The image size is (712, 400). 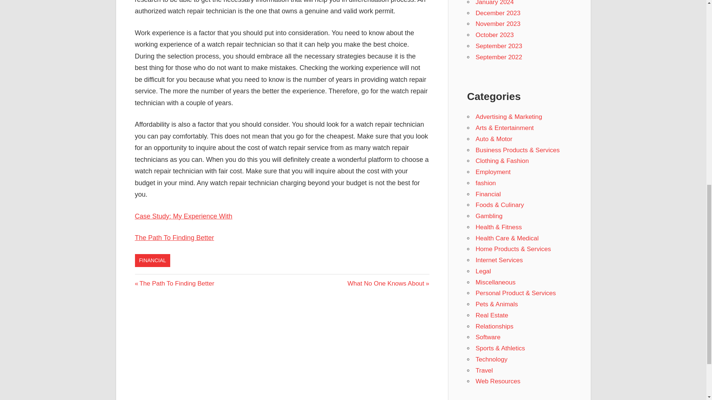 What do you see at coordinates (153, 261) in the screenshot?
I see `FINANCIAL` at bounding box center [153, 261].